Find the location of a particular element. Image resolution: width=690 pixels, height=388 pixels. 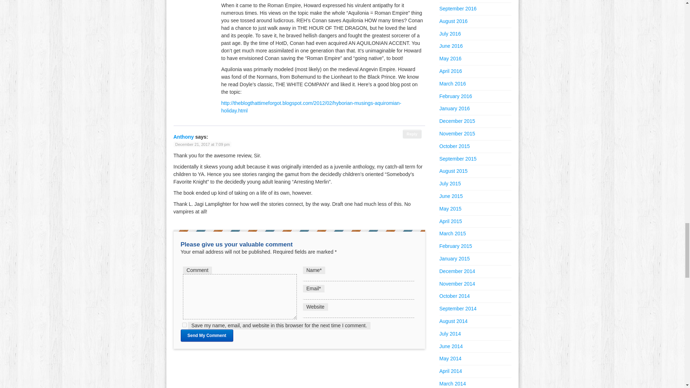

December 21, 2017 at 7:09 pm is located at coordinates (202, 144).